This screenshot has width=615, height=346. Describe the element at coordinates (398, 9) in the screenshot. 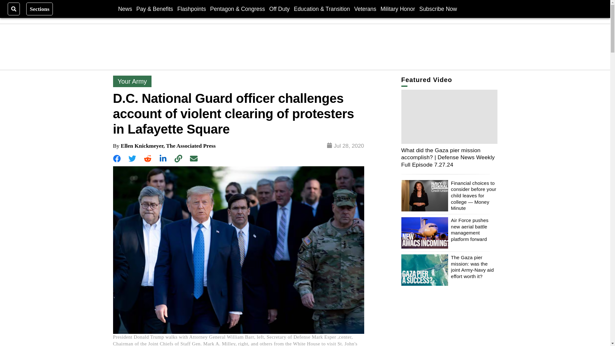

I see `Military Honor` at that location.